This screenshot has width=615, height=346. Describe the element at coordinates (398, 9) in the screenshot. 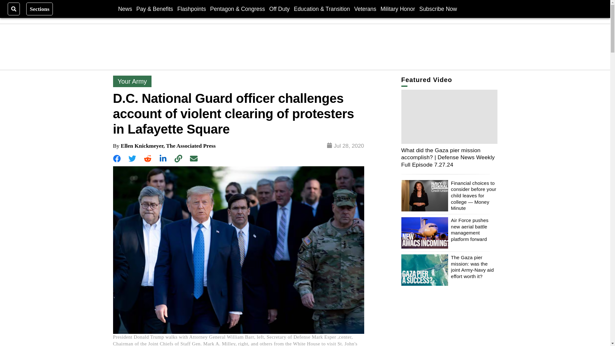

I see `Military Honor` at that location.